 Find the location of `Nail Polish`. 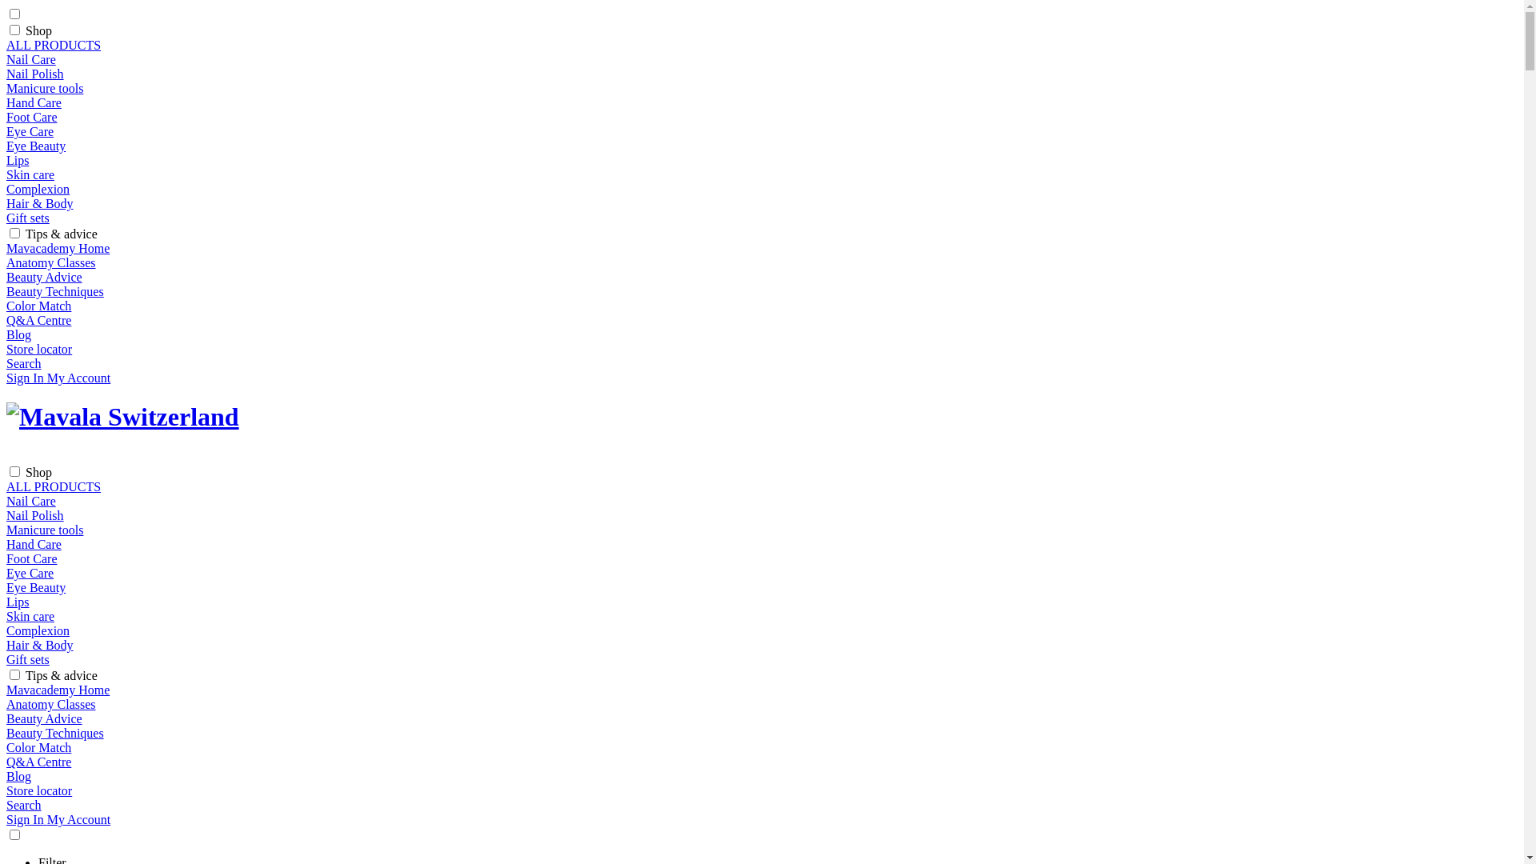

Nail Polish is located at coordinates (35, 74).